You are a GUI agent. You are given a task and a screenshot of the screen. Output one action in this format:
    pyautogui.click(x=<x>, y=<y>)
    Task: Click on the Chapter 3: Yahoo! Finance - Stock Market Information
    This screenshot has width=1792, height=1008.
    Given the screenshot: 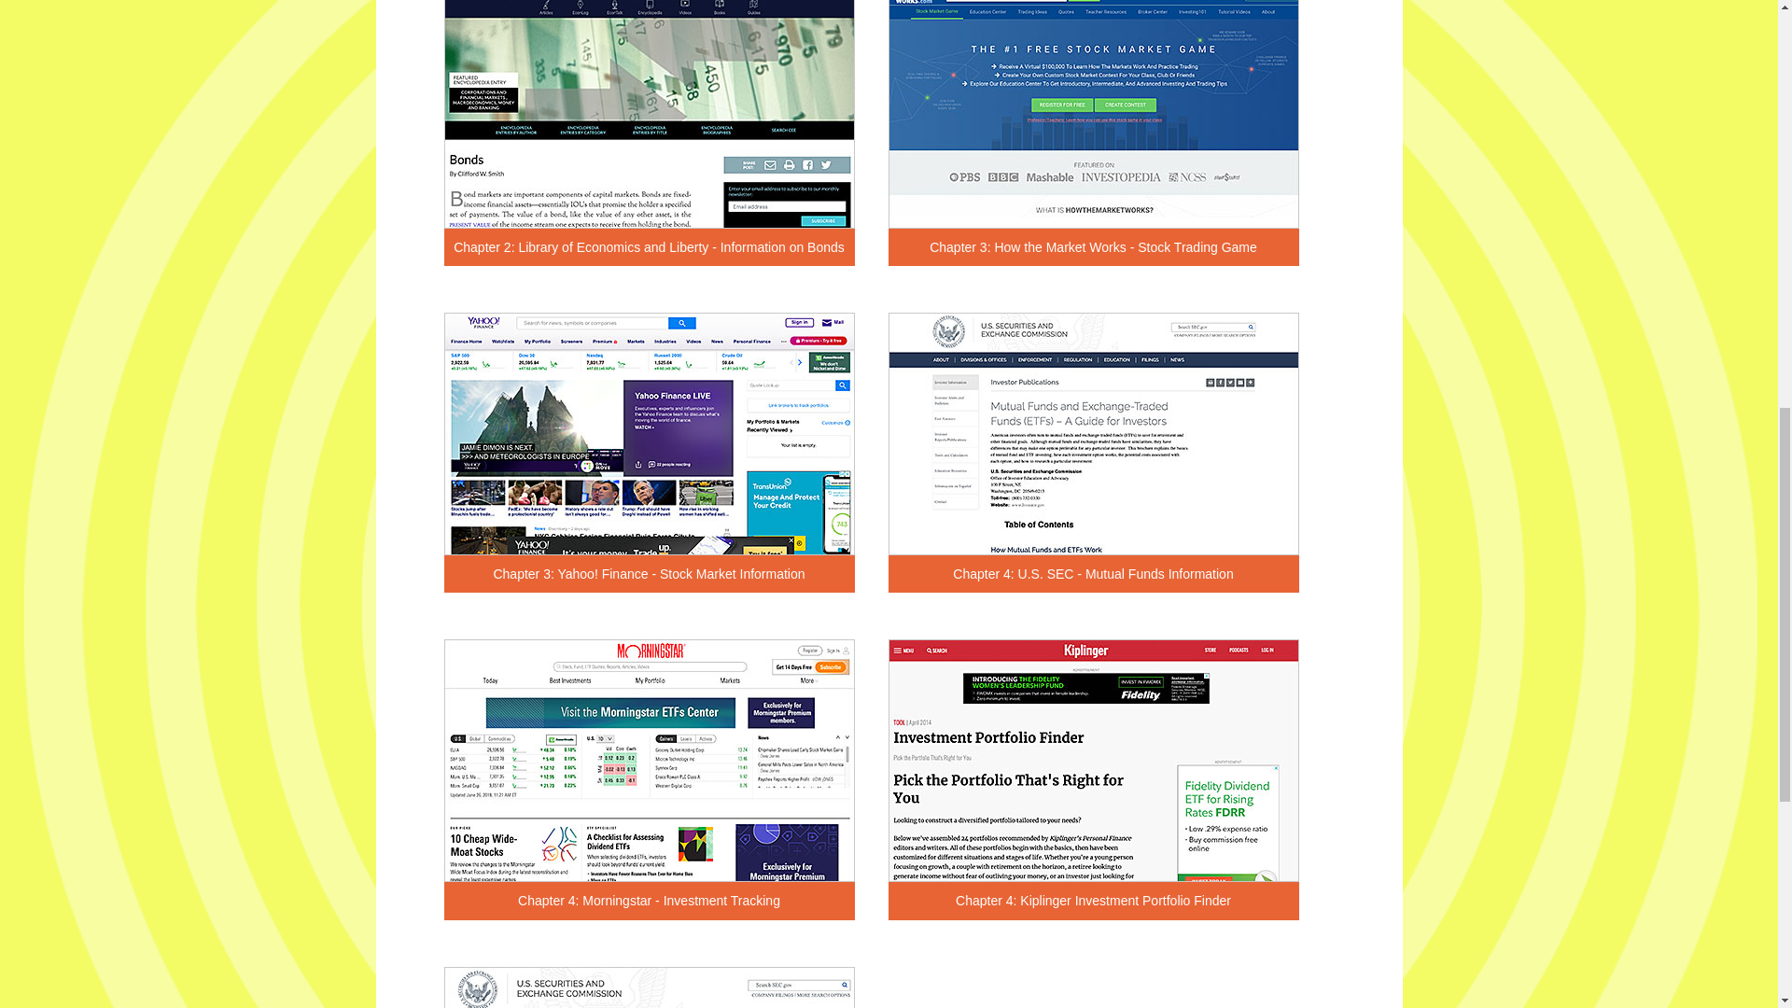 What is the action you would take?
    pyautogui.click(x=650, y=574)
    